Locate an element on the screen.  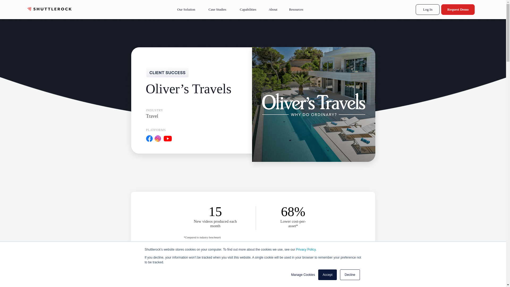
Request Demo is located at coordinates (458, 10).